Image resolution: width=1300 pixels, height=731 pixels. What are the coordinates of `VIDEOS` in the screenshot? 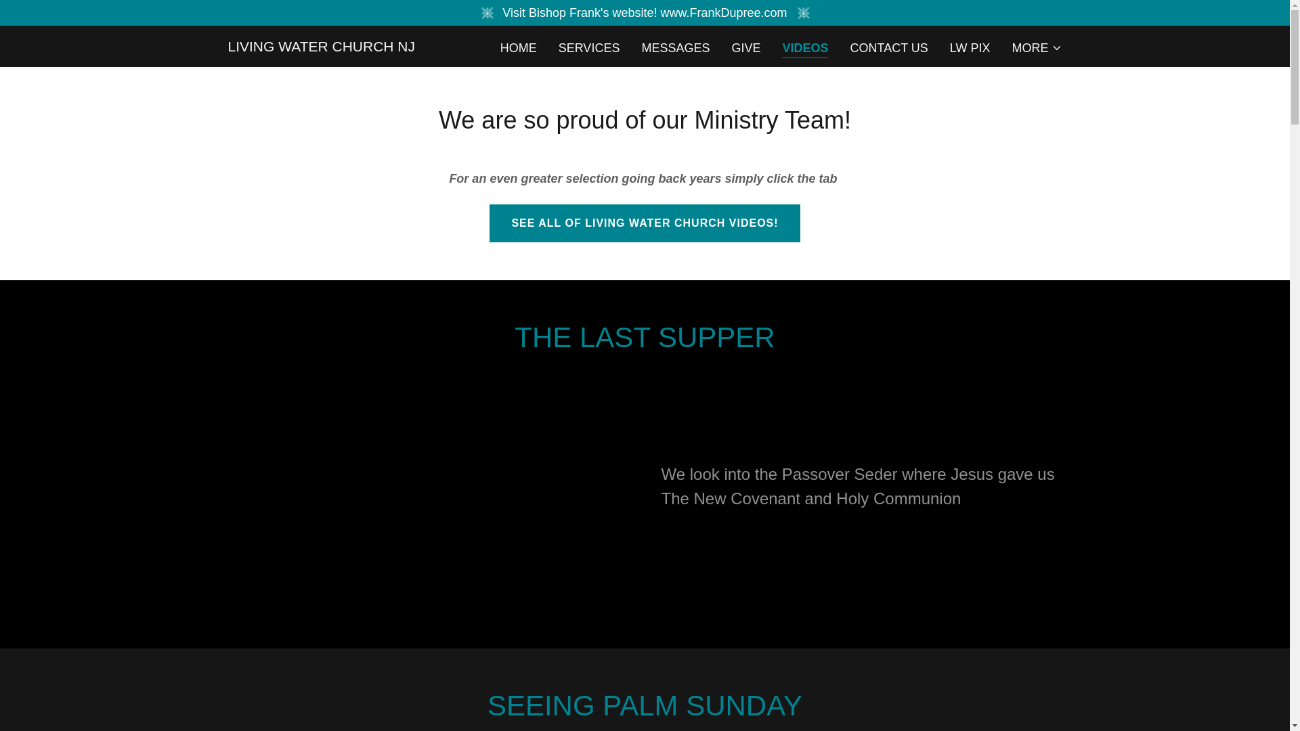 It's located at (805, 49).